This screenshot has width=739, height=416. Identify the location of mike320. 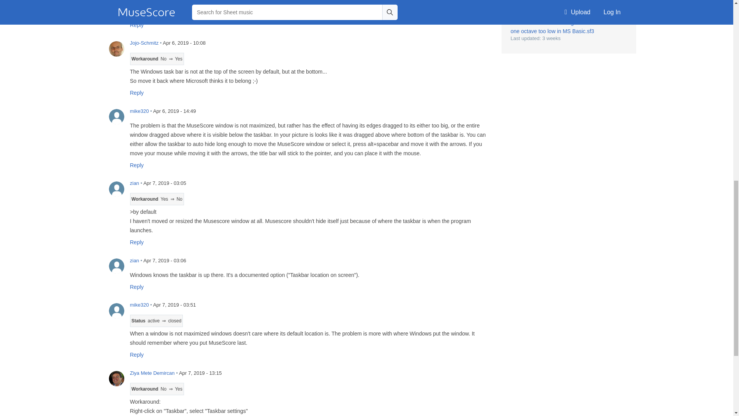
(116, 116).